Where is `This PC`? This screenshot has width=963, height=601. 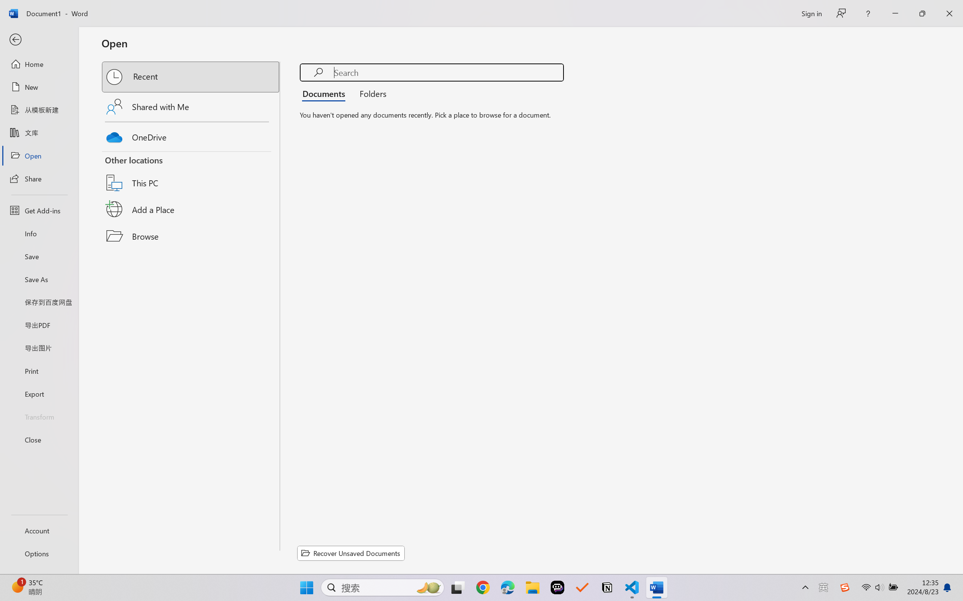
This PC is located at coordinates (191, 173).